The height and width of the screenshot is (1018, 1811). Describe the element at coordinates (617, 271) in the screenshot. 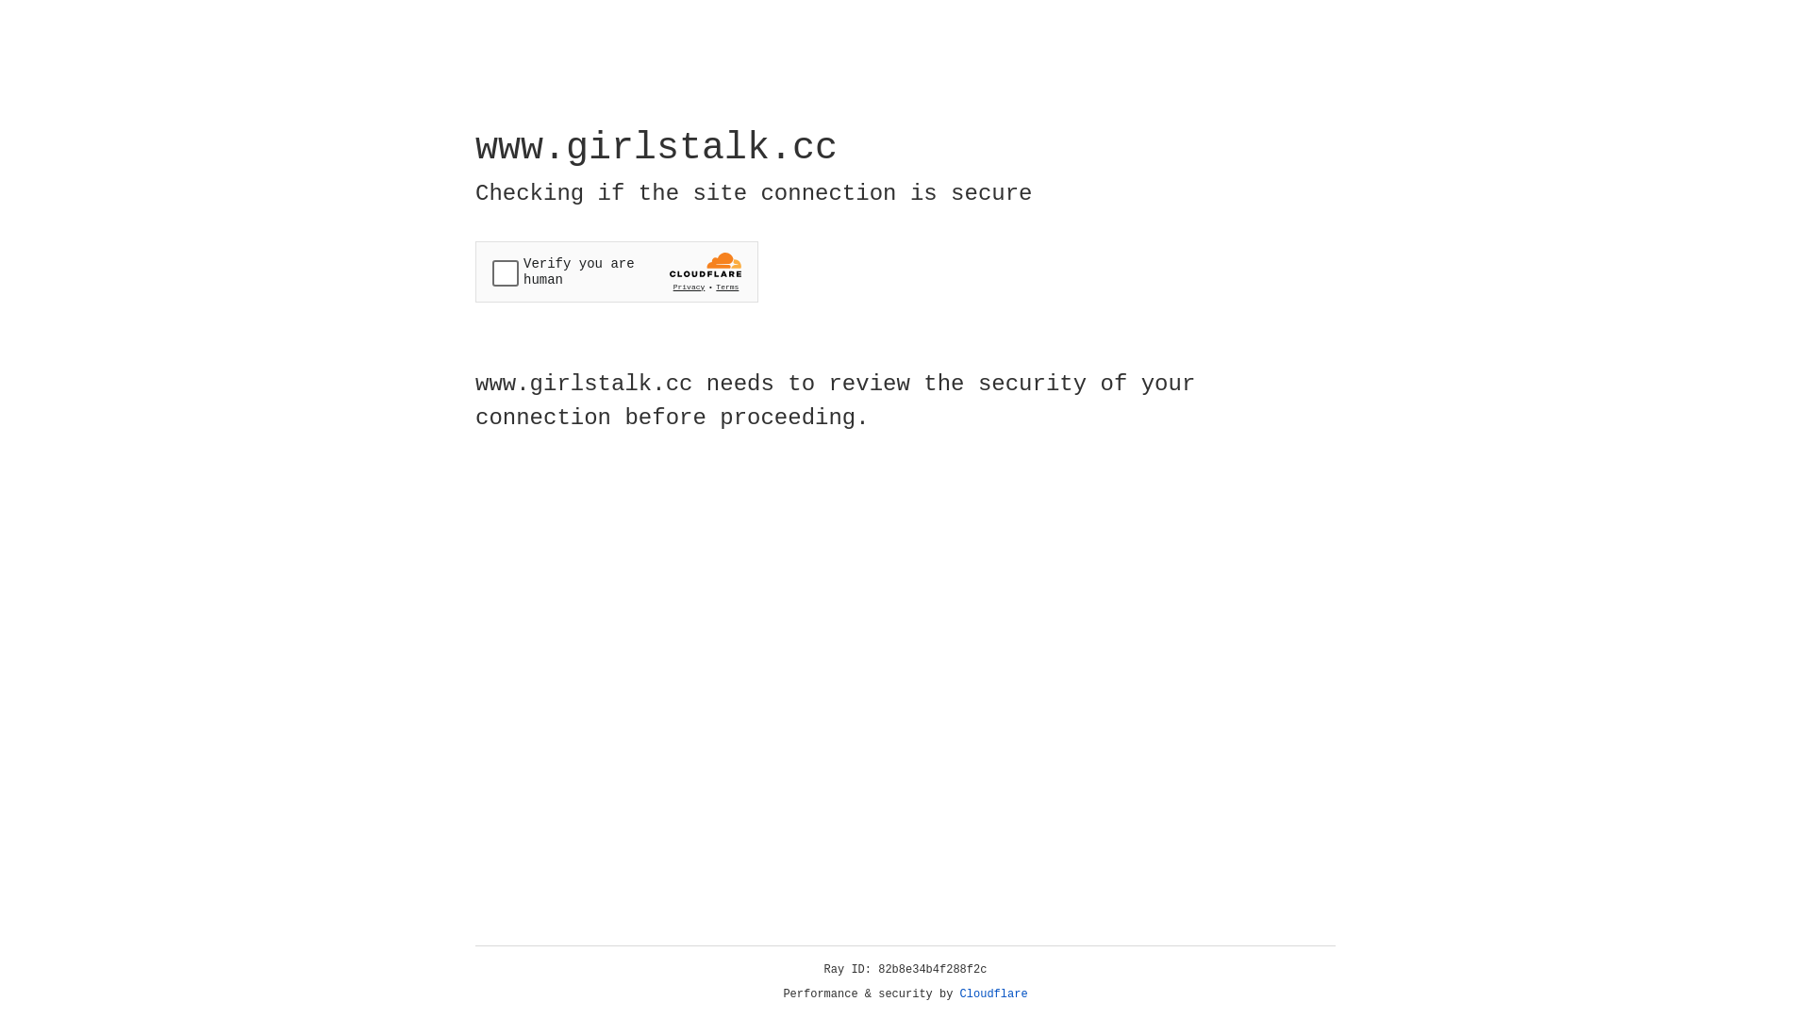

I see `Widget containing a Cloudflare security challenge` at that location.